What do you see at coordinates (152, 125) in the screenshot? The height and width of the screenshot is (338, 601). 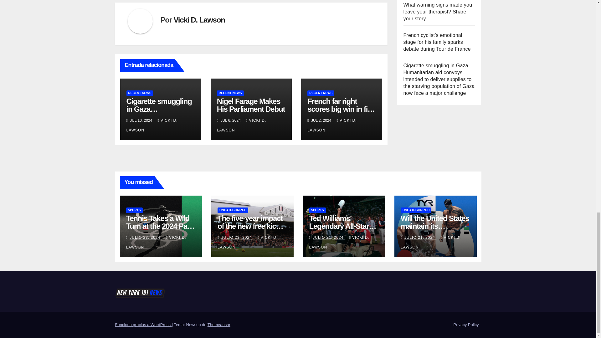 I see `VICKI D. LAWSON` at bounding box center [152, 125].